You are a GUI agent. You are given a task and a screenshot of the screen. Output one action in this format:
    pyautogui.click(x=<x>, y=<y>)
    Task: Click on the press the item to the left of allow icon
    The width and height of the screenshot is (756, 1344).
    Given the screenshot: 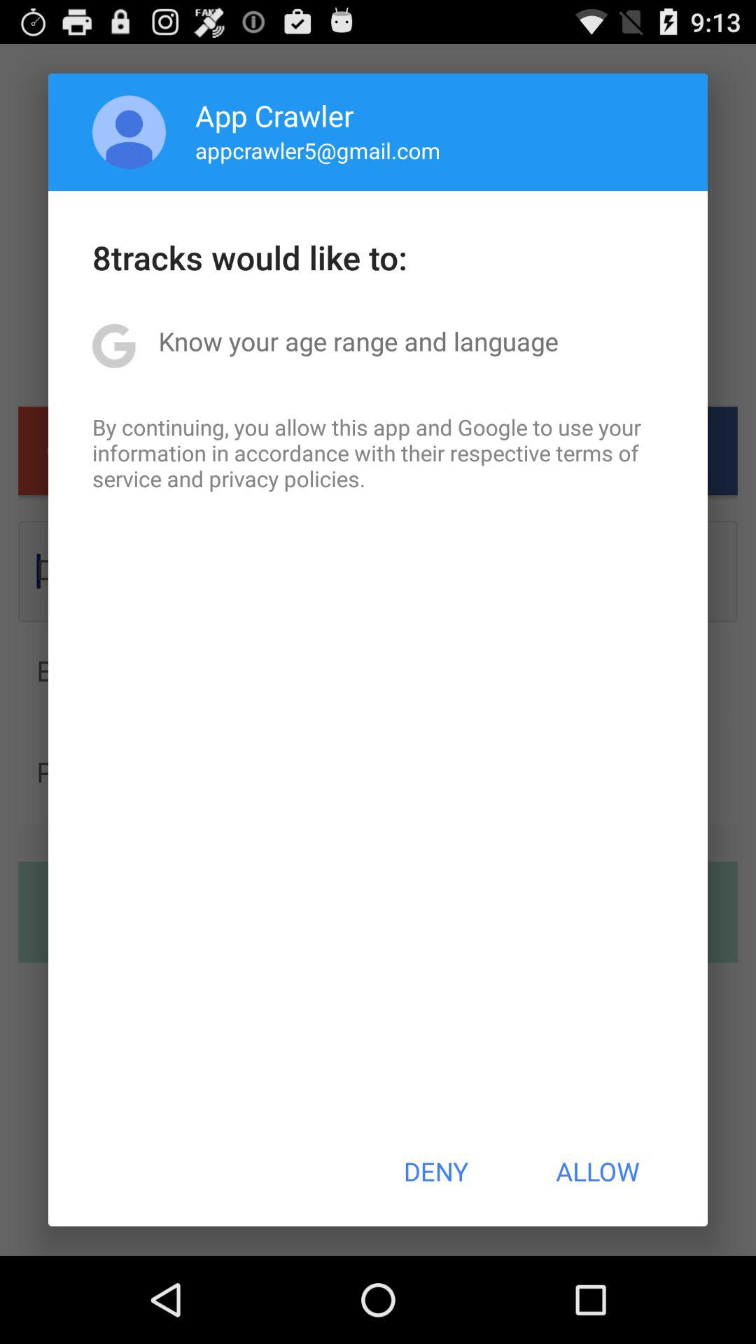 What is the action you would take?
    pyautogui.click(x=435, y=1171)
    